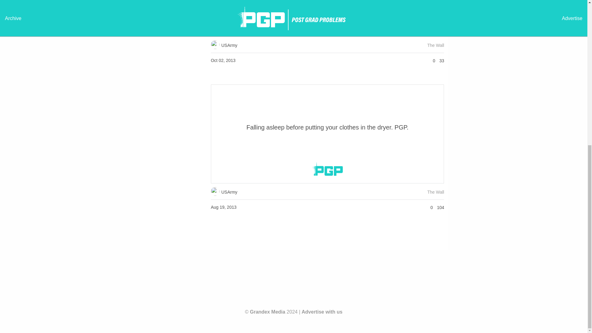  Describe the element at coordinates (436, 192) in the screenshot. I see `The Wall` at that location.